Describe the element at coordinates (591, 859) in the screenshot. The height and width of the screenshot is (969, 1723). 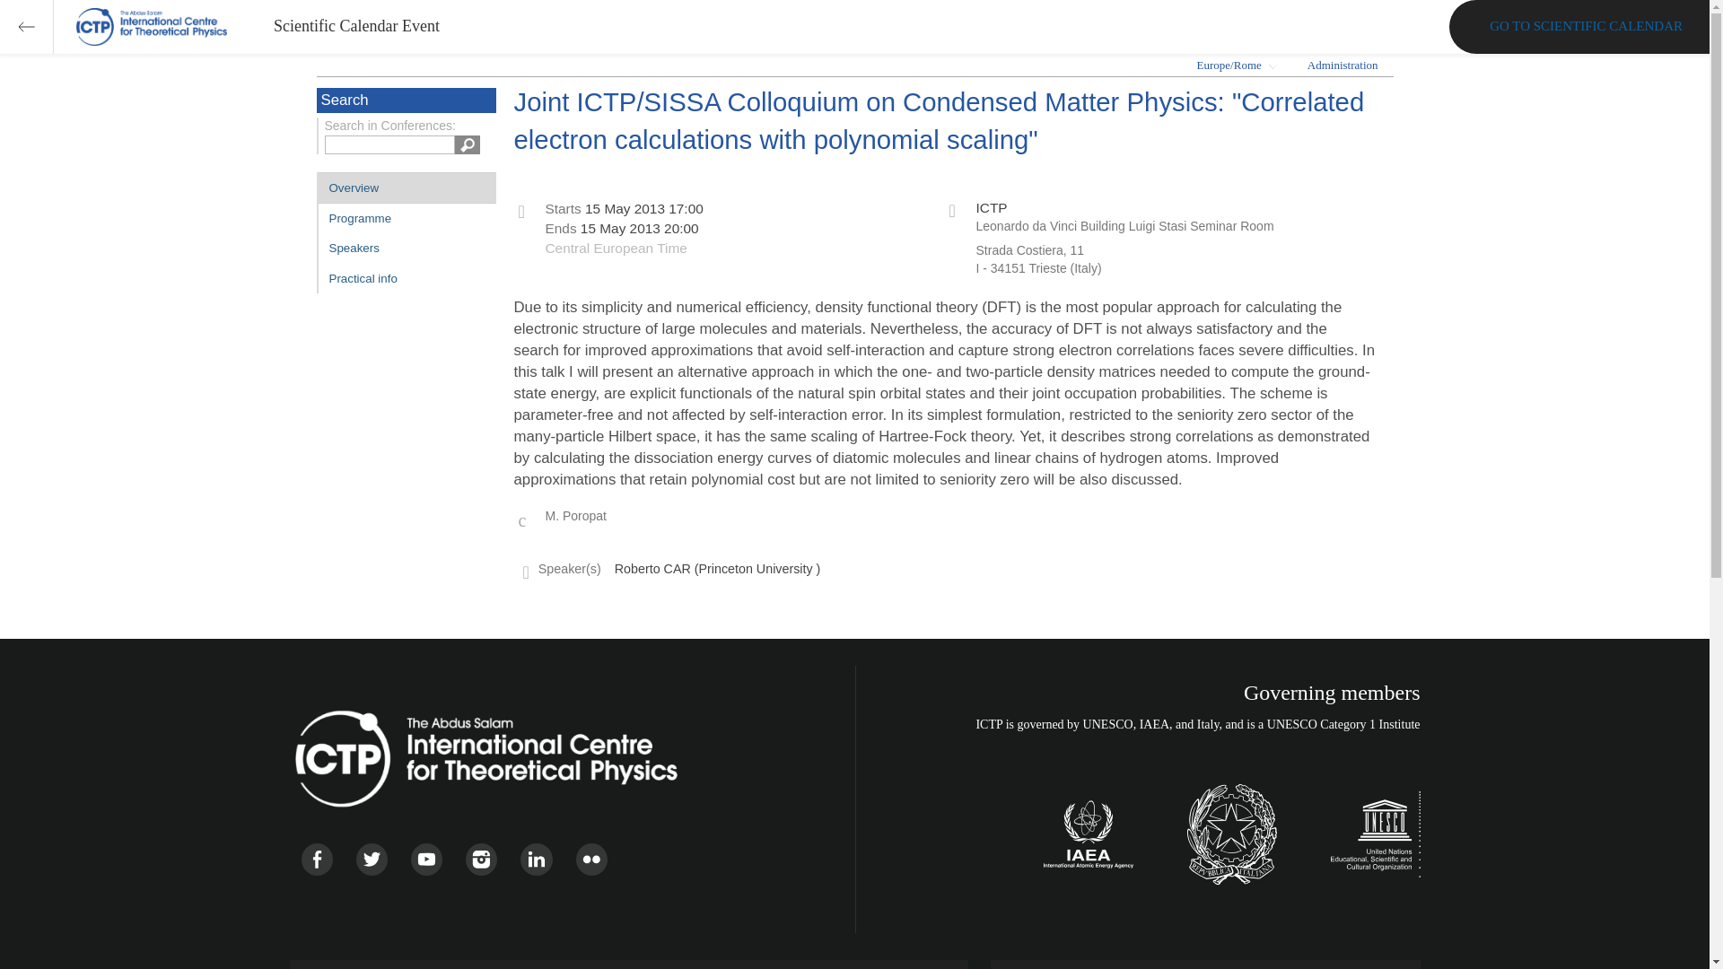
I see `Flickr` at that location.